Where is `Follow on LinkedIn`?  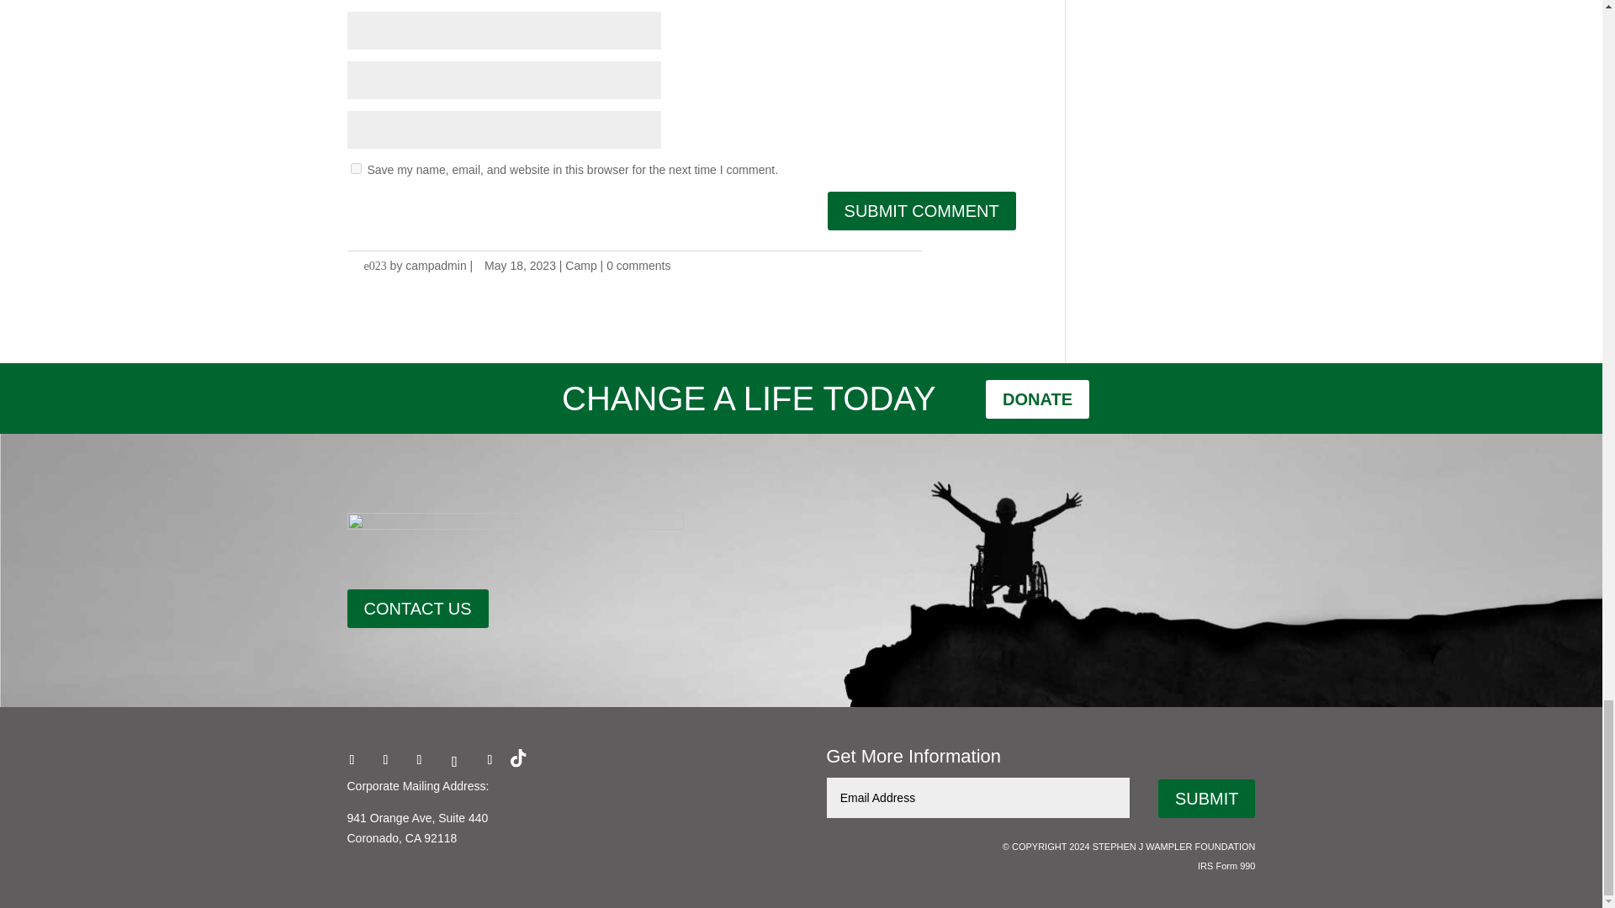 Follow on LinkedIn is located at coordinates (490, 760).